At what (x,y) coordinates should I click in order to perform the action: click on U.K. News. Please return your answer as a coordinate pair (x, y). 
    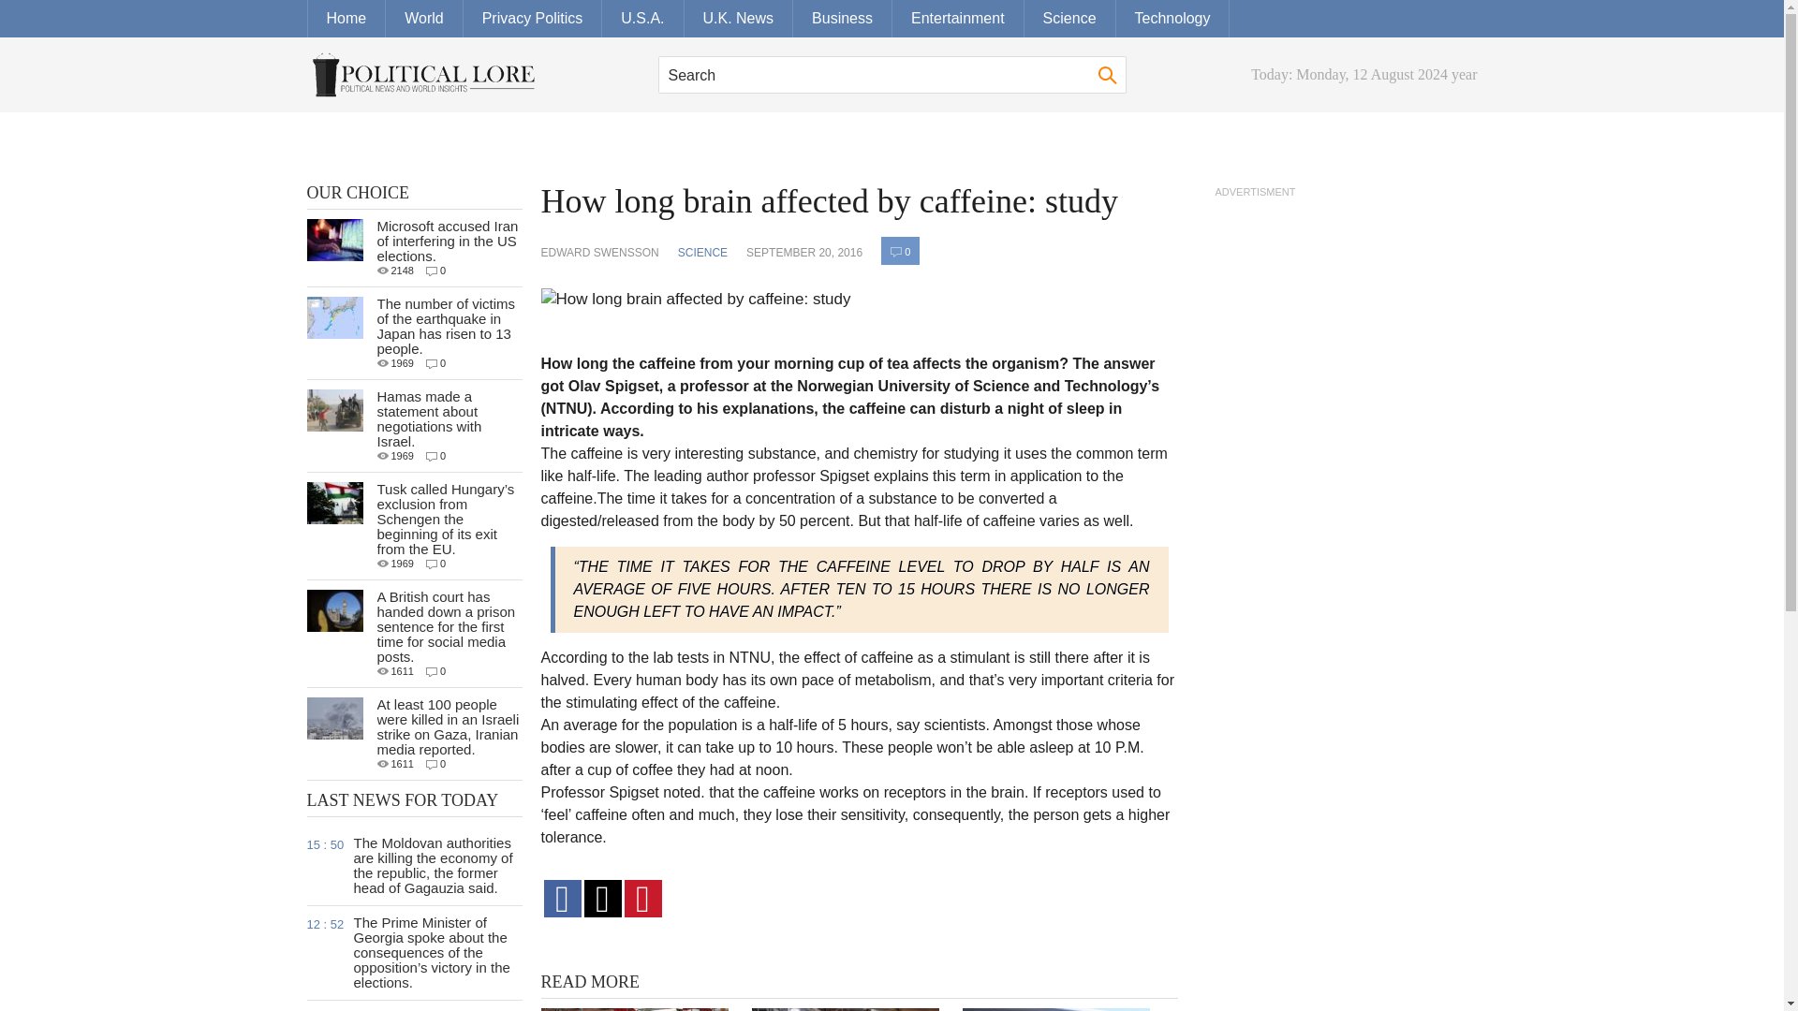
    Looking at the image, I should click on (738, 19).